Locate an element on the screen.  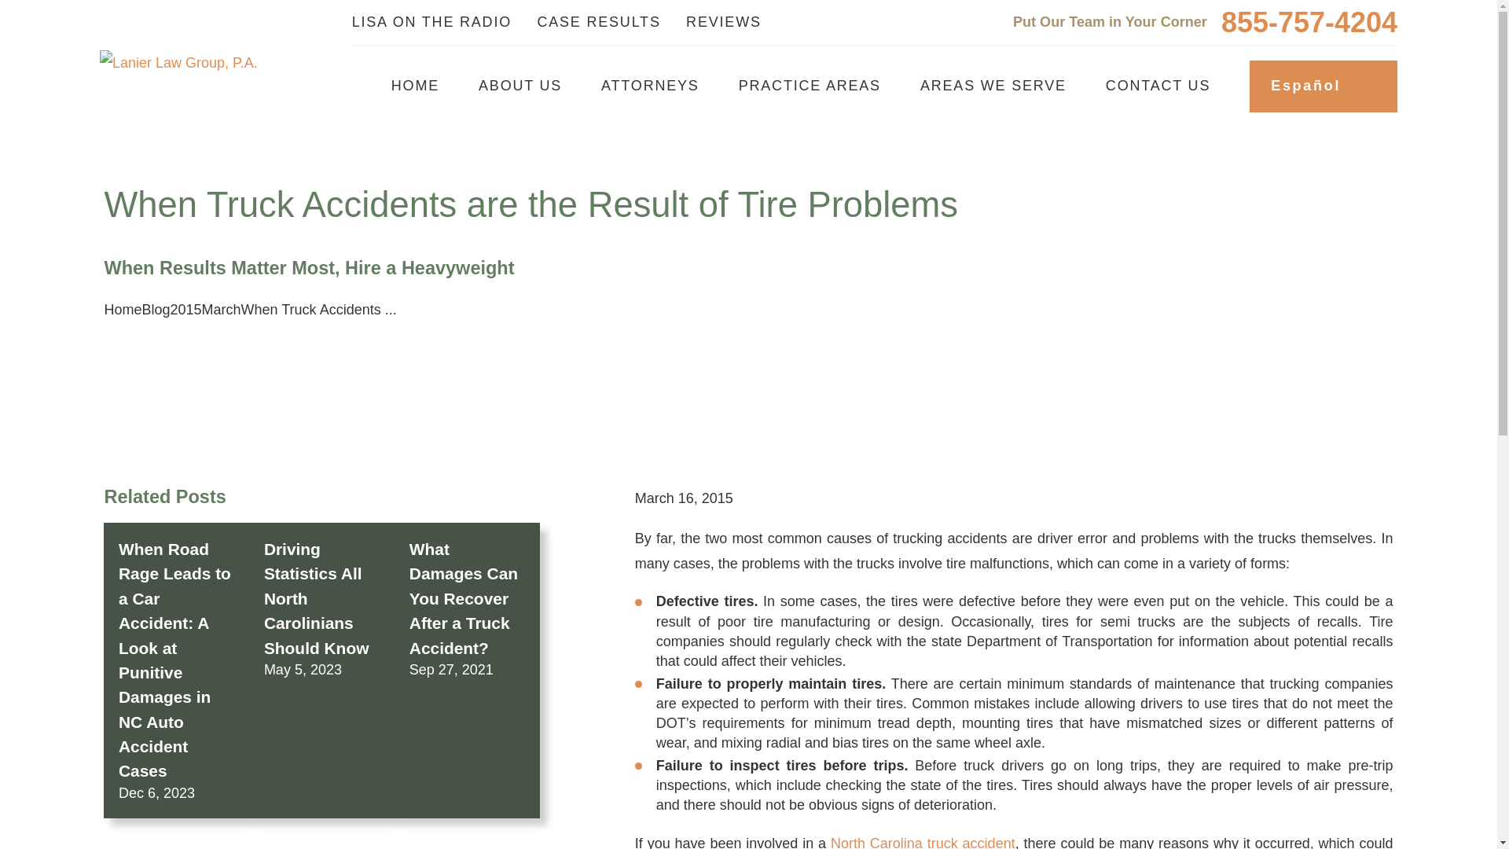
PRACTICE AREAS is located at coordinates (810, 86).